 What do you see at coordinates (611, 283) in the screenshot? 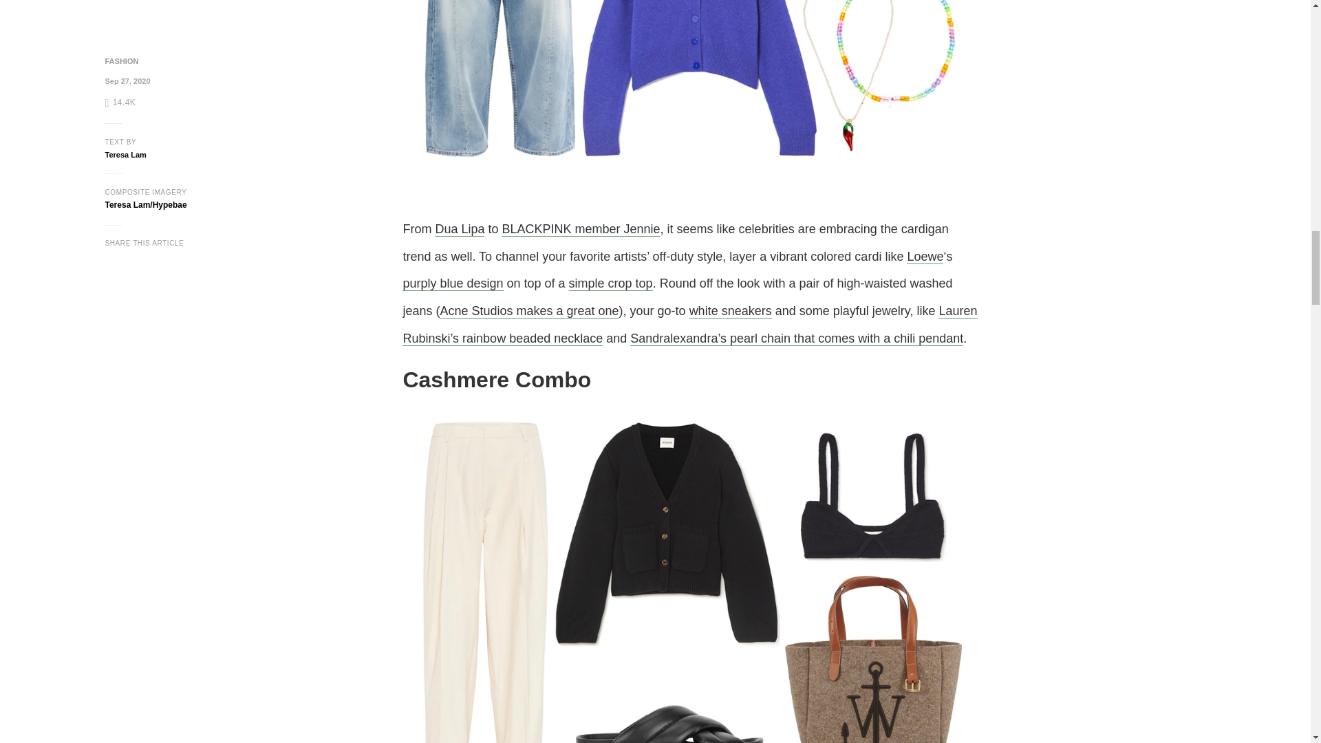
I see `simple crop top` at bounding box center [611, 283].